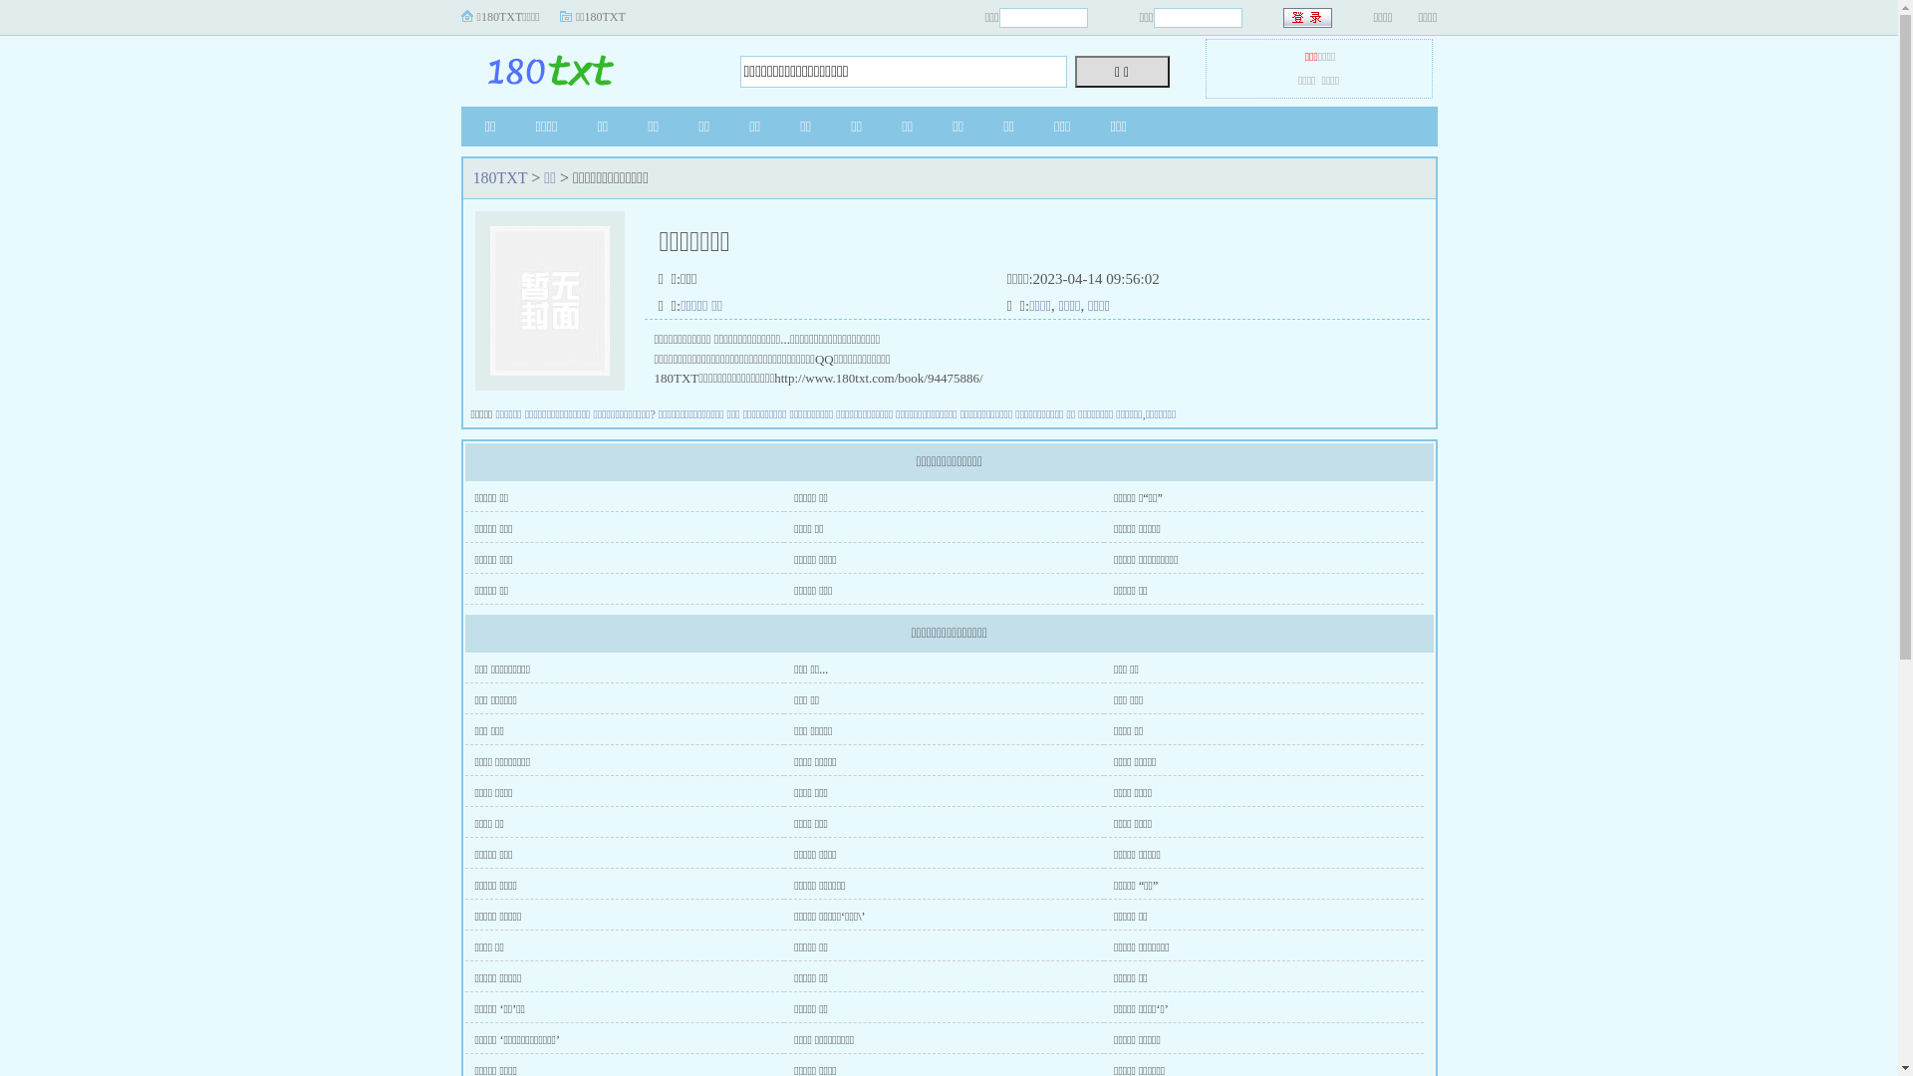 The image size is (1913, 1076). Describe the element at coordinates (500, 177) in the screenshot. I see `180TXT` at that location.